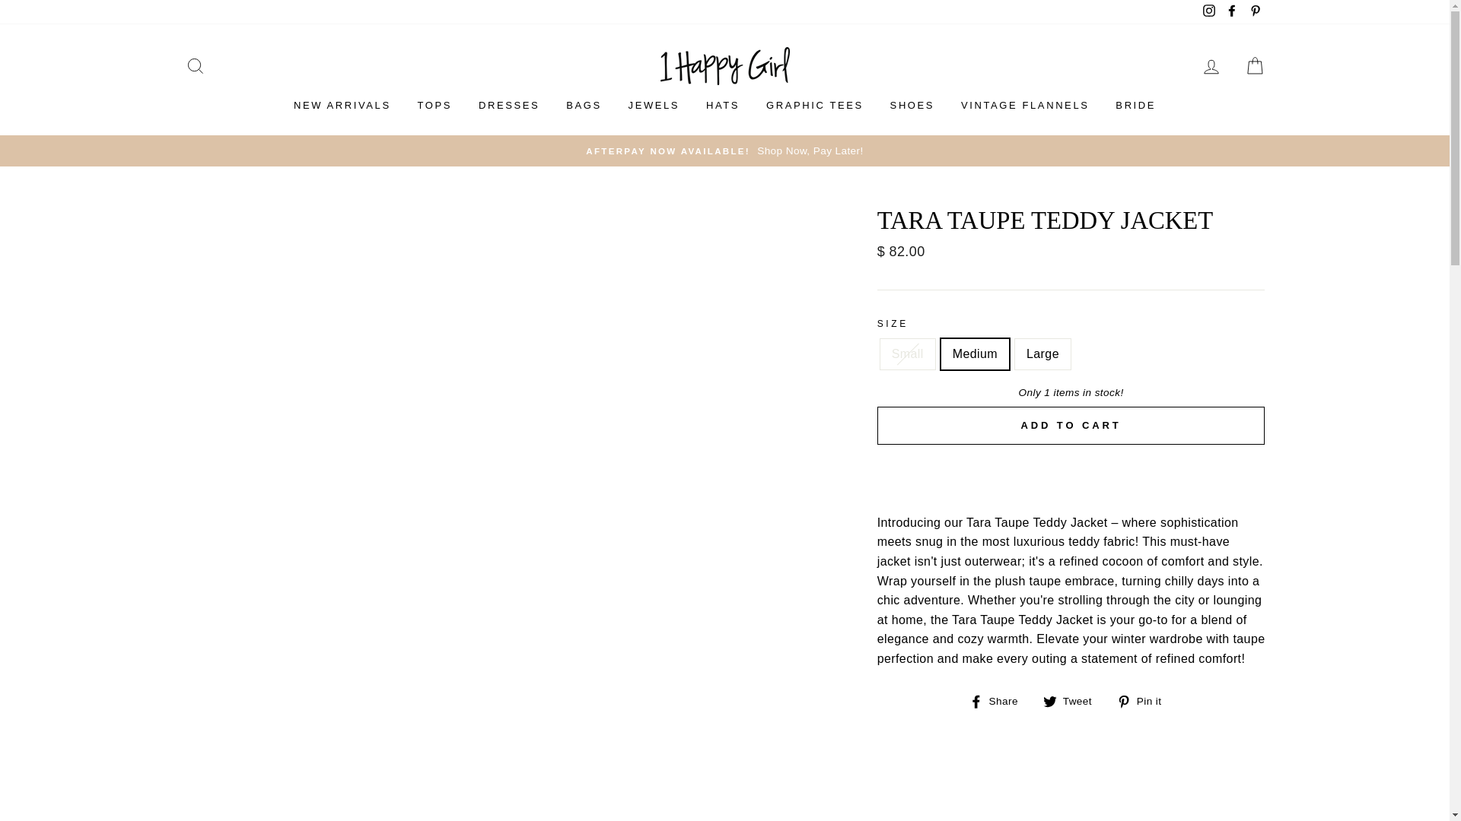 The image size is (1461, 821). What do you see at coordinates (1144, 702) in the screenshot?
I see `Pin on Pinterest` at bounding box center [1144, 702].